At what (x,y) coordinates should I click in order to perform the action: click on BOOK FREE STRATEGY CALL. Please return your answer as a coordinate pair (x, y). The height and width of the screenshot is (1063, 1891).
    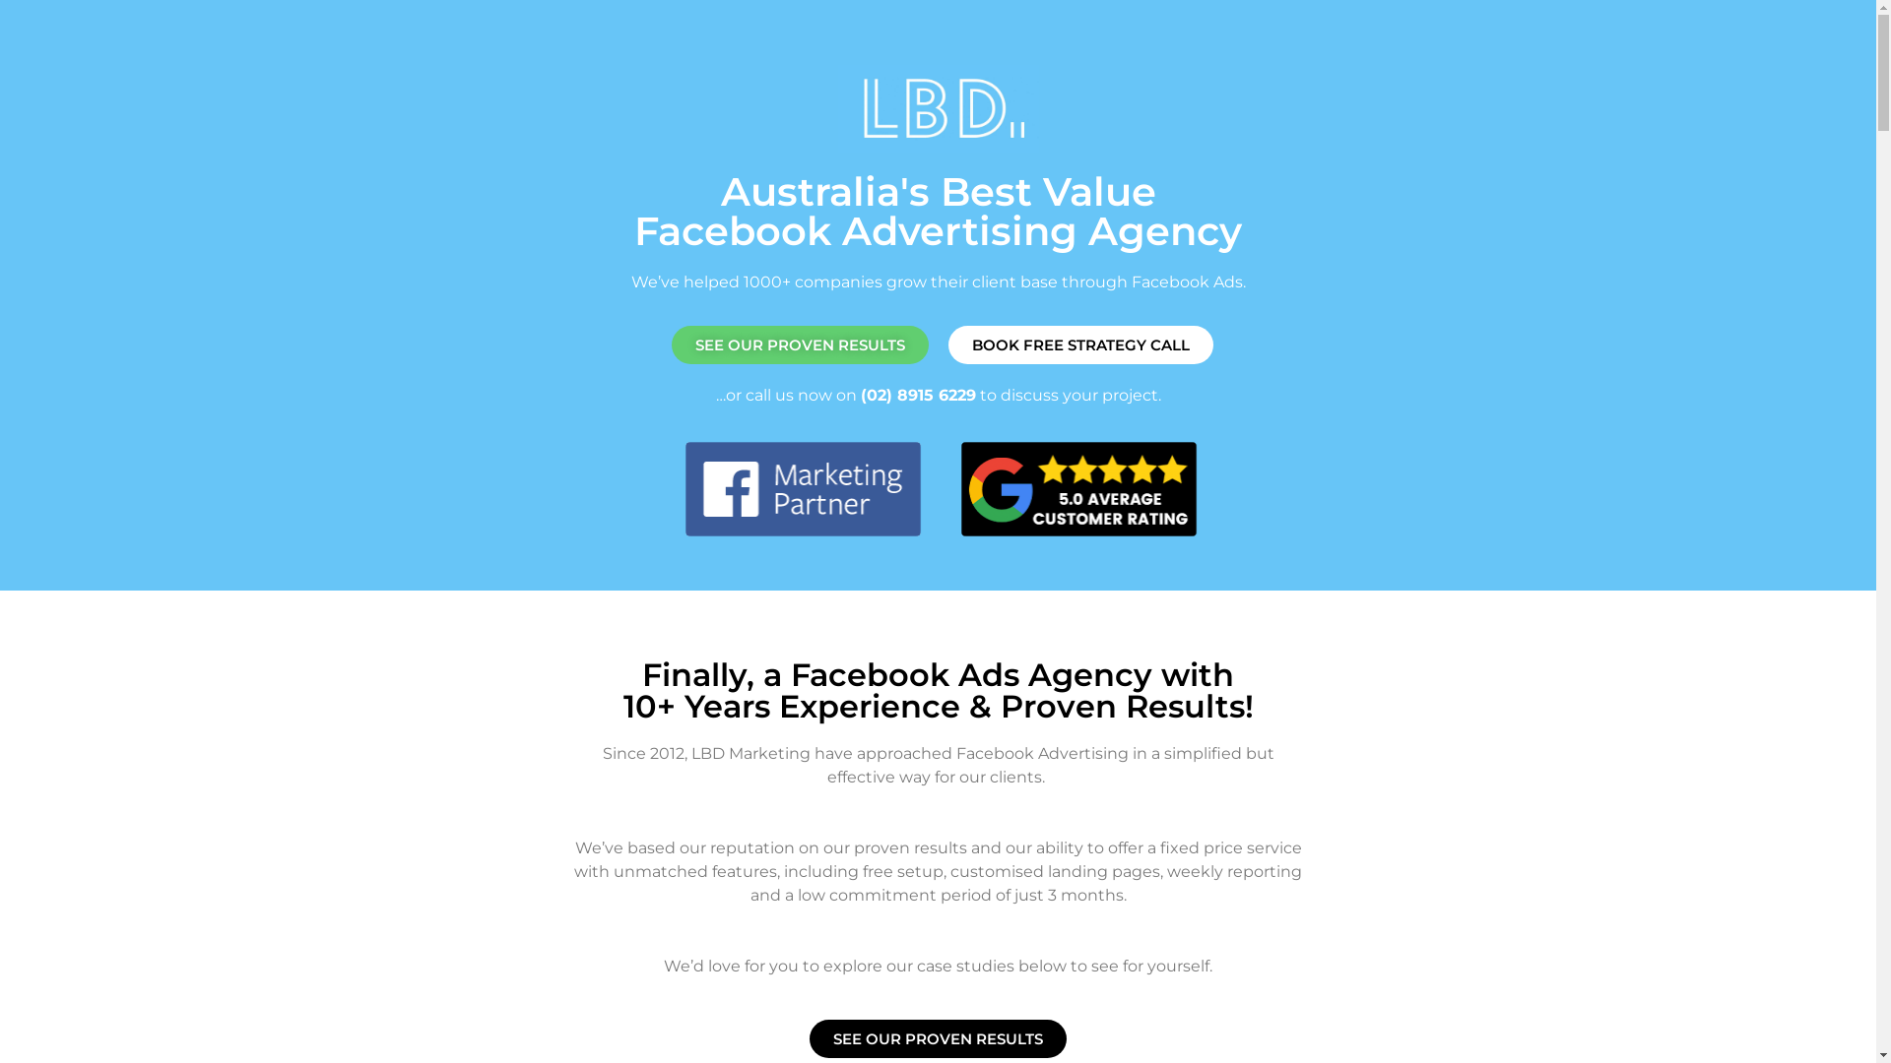
    Looking at the image, I should click on (1079, 344).